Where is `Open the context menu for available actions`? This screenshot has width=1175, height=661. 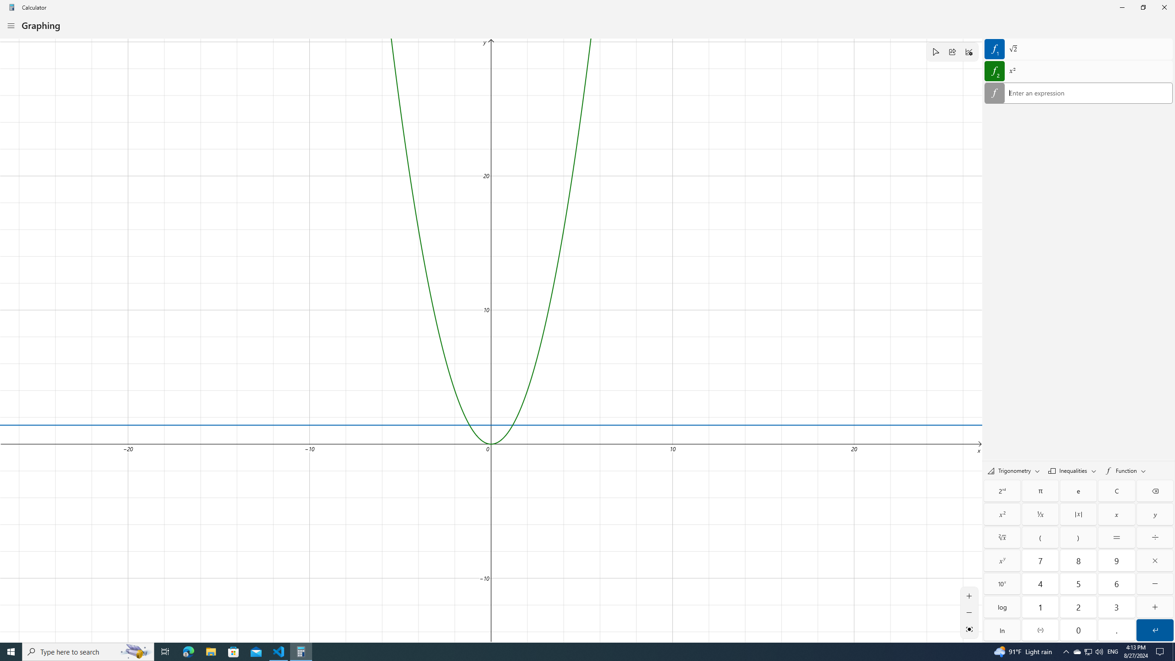
Open the context menu for available actions is located at coordinates (1088, 93).